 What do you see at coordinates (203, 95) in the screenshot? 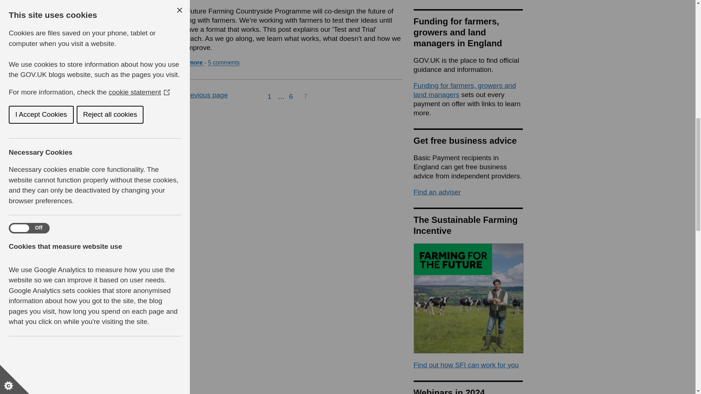
I see `Funding for farmers, growers and land managers` at bounding box center [203, 95].